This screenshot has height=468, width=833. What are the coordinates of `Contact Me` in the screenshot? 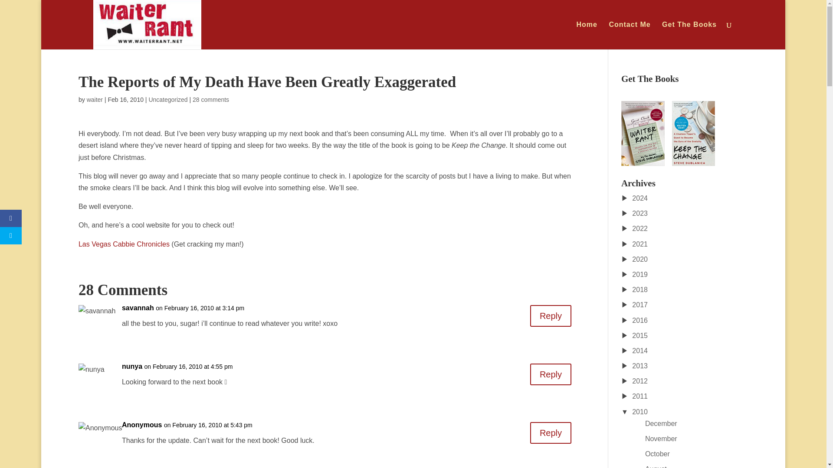 It's located at (630, 36).